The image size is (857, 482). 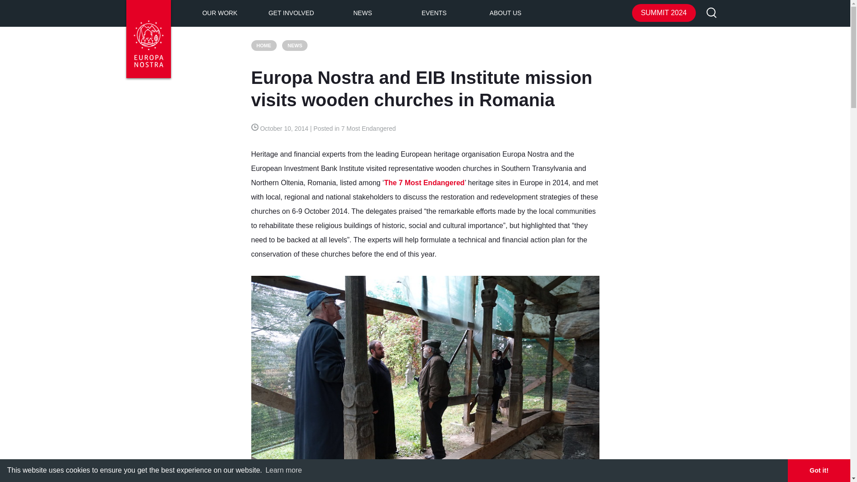 I want to click on NEWS, so click(x=362, y=13).